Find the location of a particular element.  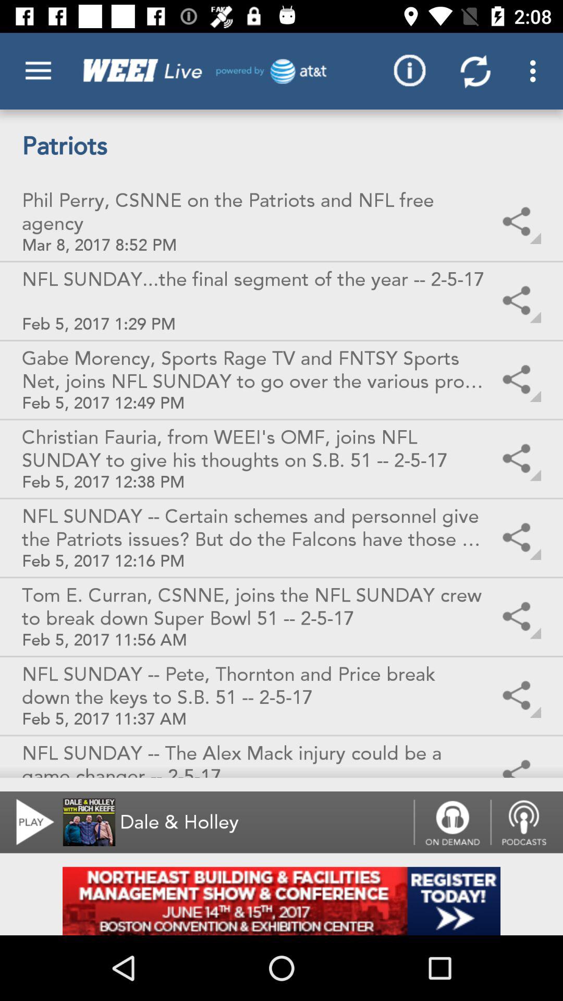

register today is located at coordinates (281, 901).